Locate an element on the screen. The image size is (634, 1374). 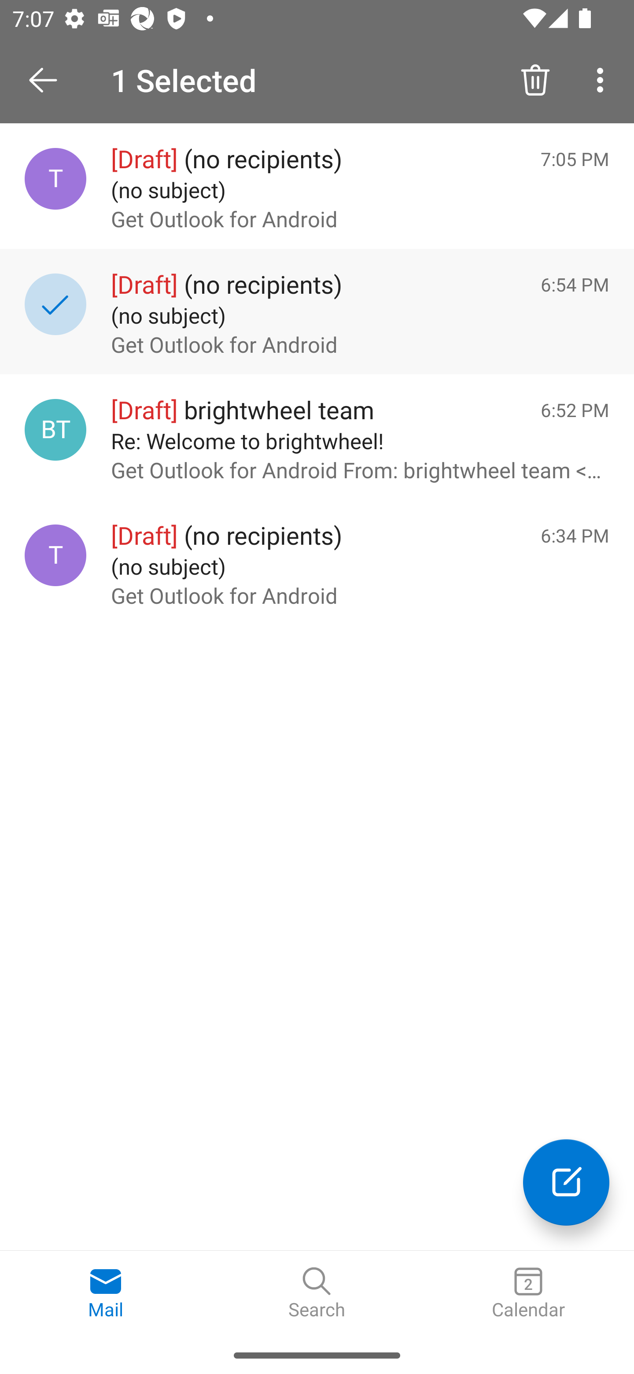
Delete is located at coordinates (535, 79).